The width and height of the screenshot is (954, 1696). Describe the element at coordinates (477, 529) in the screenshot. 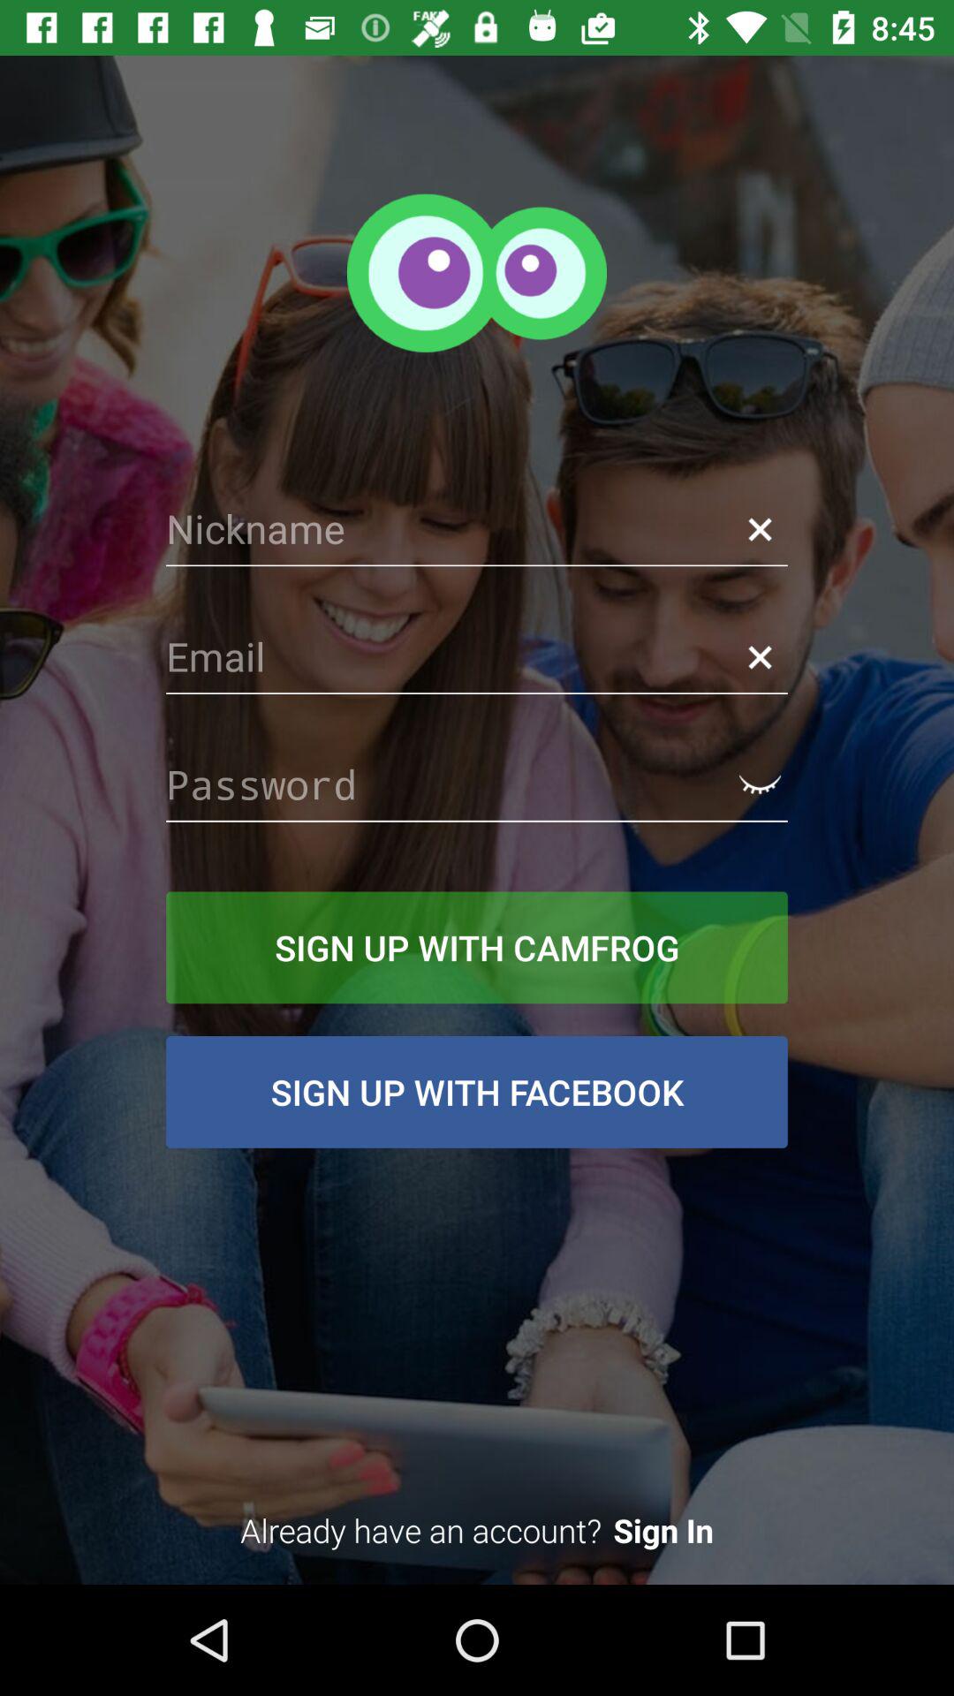

I see `name to prefer` at that location.